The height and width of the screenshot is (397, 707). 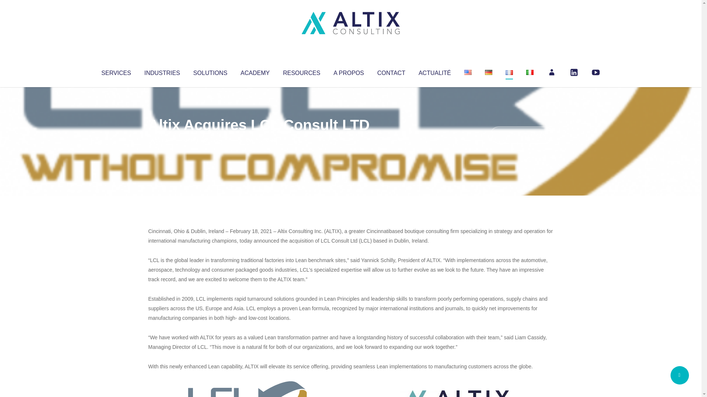 What do you see at coordinates (257, 140) in the screenshot?
I see `Uncategorized` at bounding box center [257, 140].